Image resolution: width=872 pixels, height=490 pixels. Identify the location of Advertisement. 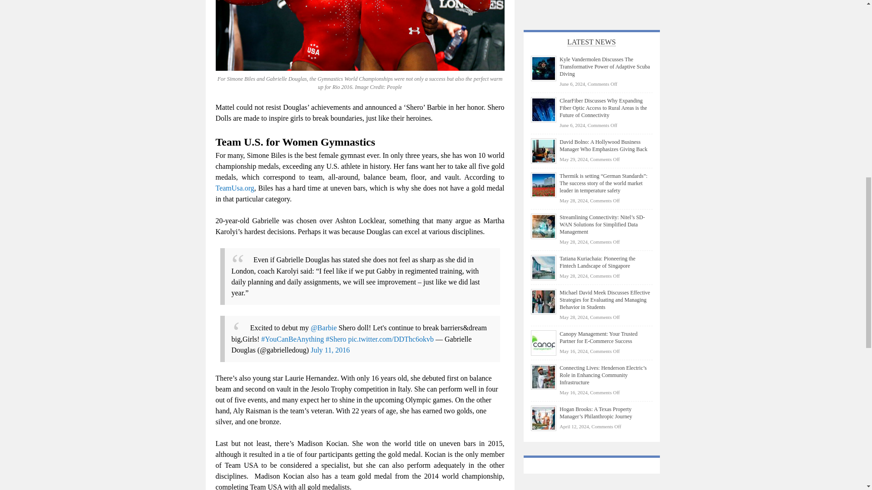
(591, 7).